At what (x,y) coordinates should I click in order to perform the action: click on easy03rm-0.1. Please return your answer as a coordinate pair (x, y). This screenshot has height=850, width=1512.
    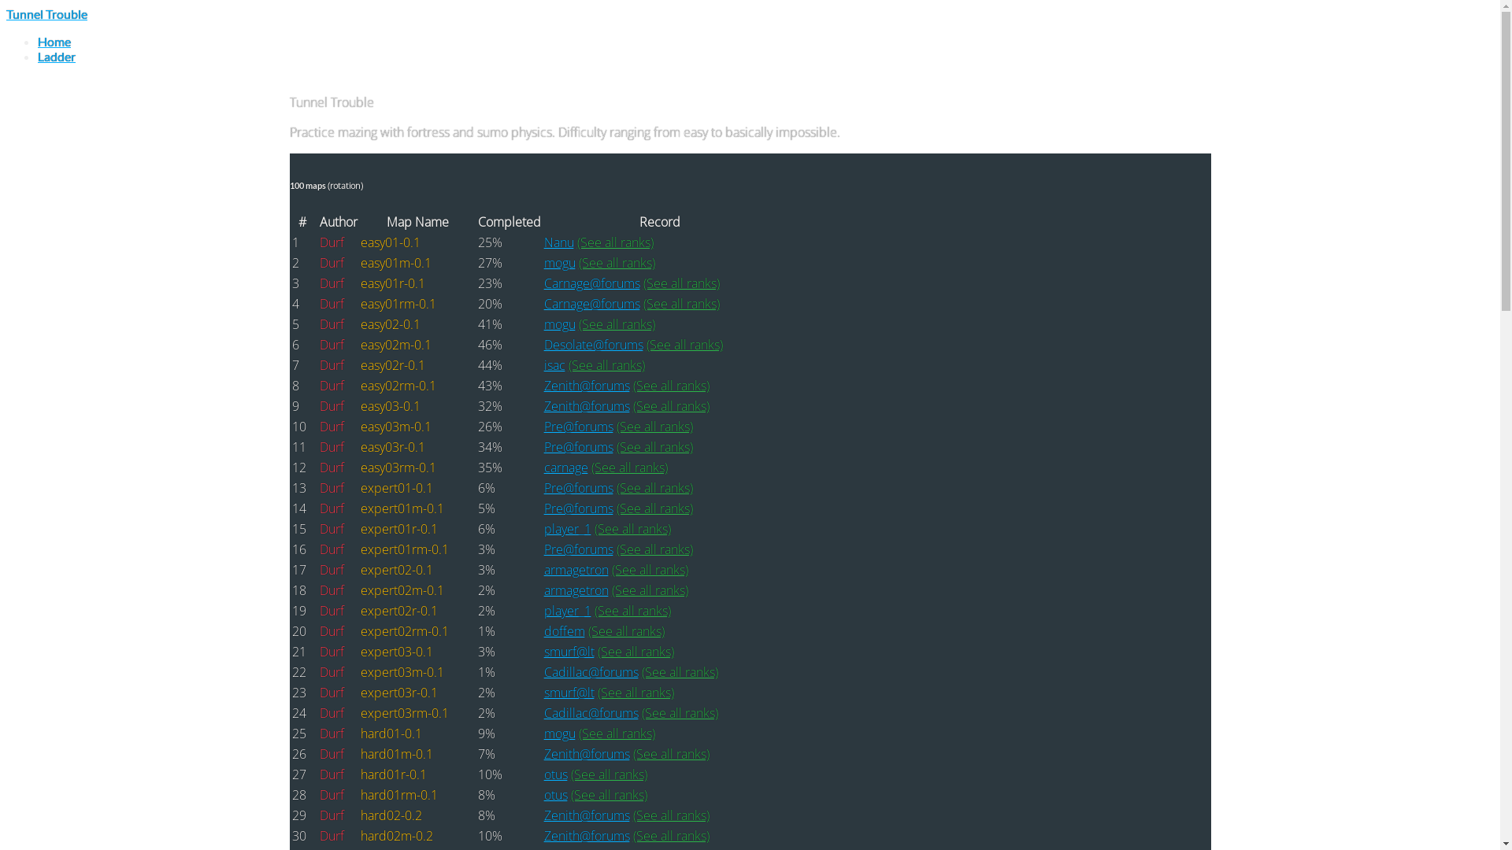
    Looking at the image, I should click on (398, 468).